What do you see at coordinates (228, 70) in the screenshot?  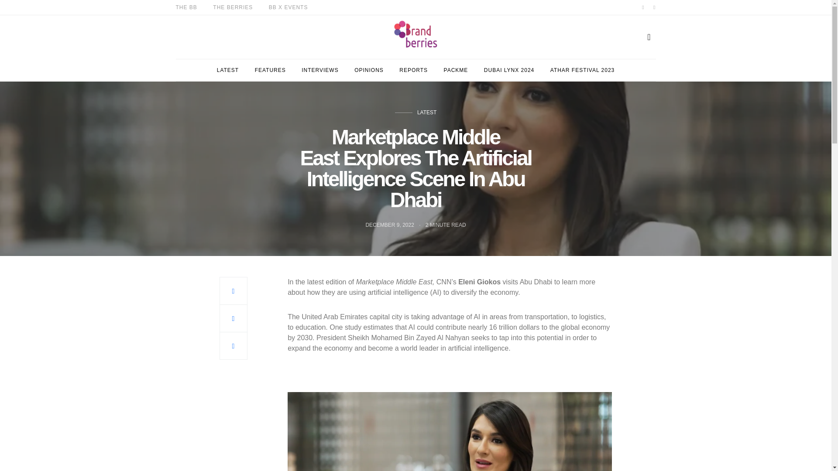 I see `LATEST` at bounding box center [228, 70].